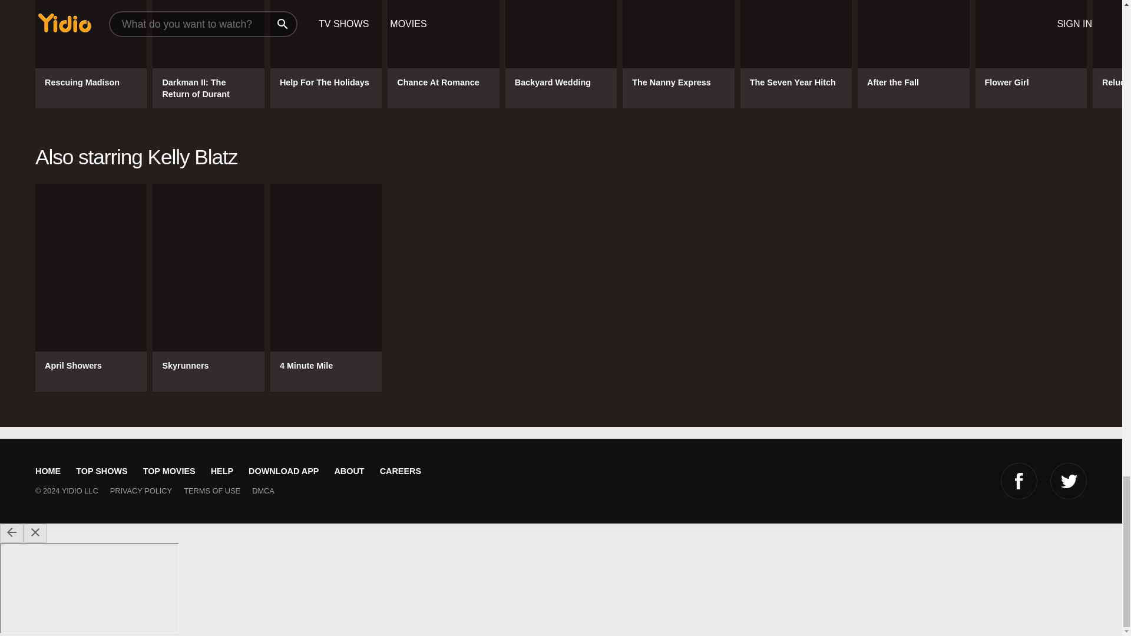 The height and width of the screenshot is (636, 1131). Describe the element at coordinates (1019, 481) in the screenshot. I see `Facebook` at that location.